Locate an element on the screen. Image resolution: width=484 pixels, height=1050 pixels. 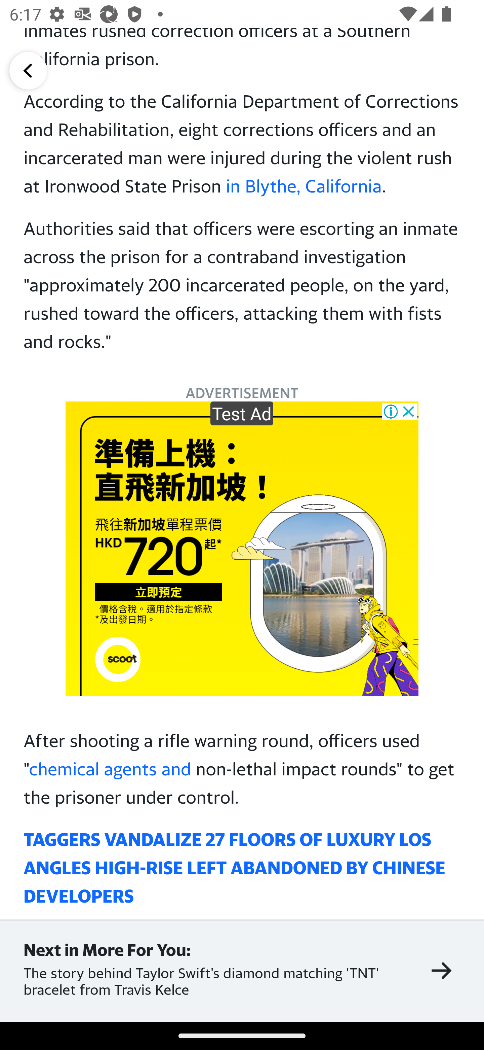
Back is located at coordinates (28, 70).